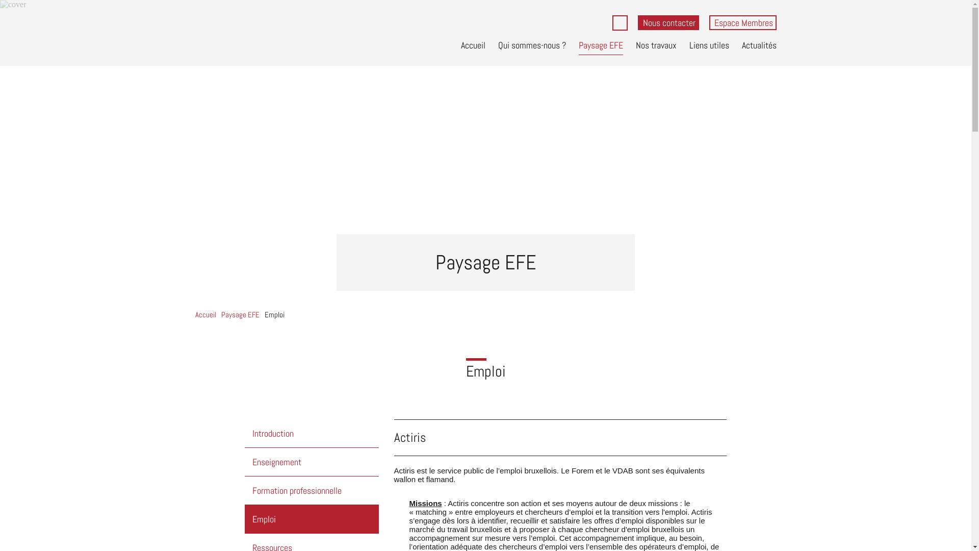 This screenshot has width=979, height=551. What do you see at coordinates (656, 42) in the screenshot?
I see `Nos travaux` at bounding box center [656, 42].